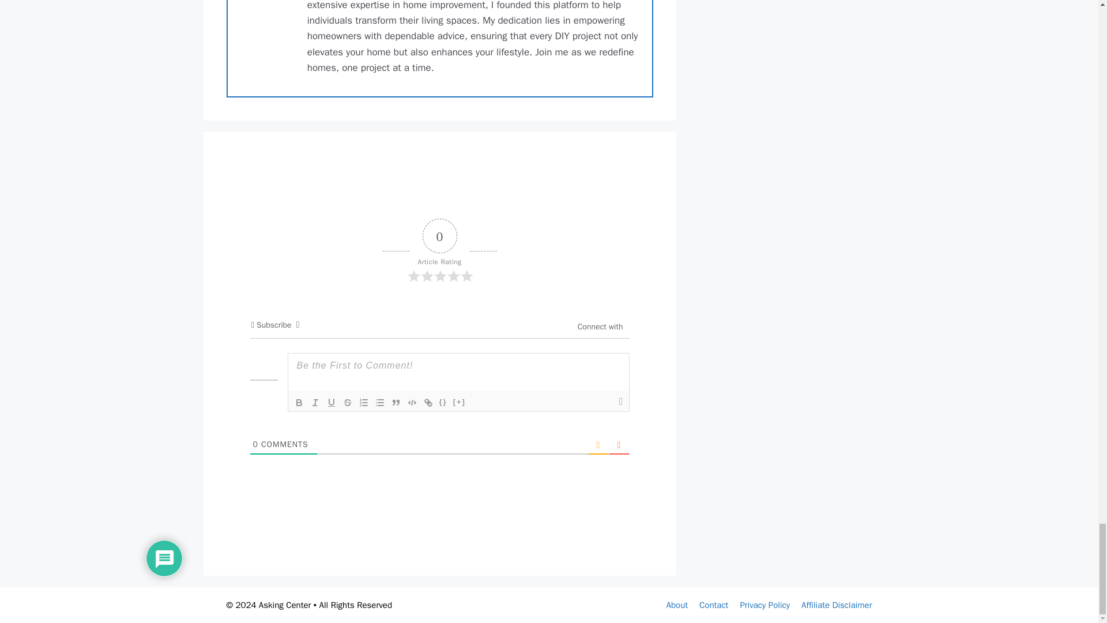  What do you see at coordinates (412, 402) in the screenshot?
I see `Code Block` at bounding box center [412, 402].